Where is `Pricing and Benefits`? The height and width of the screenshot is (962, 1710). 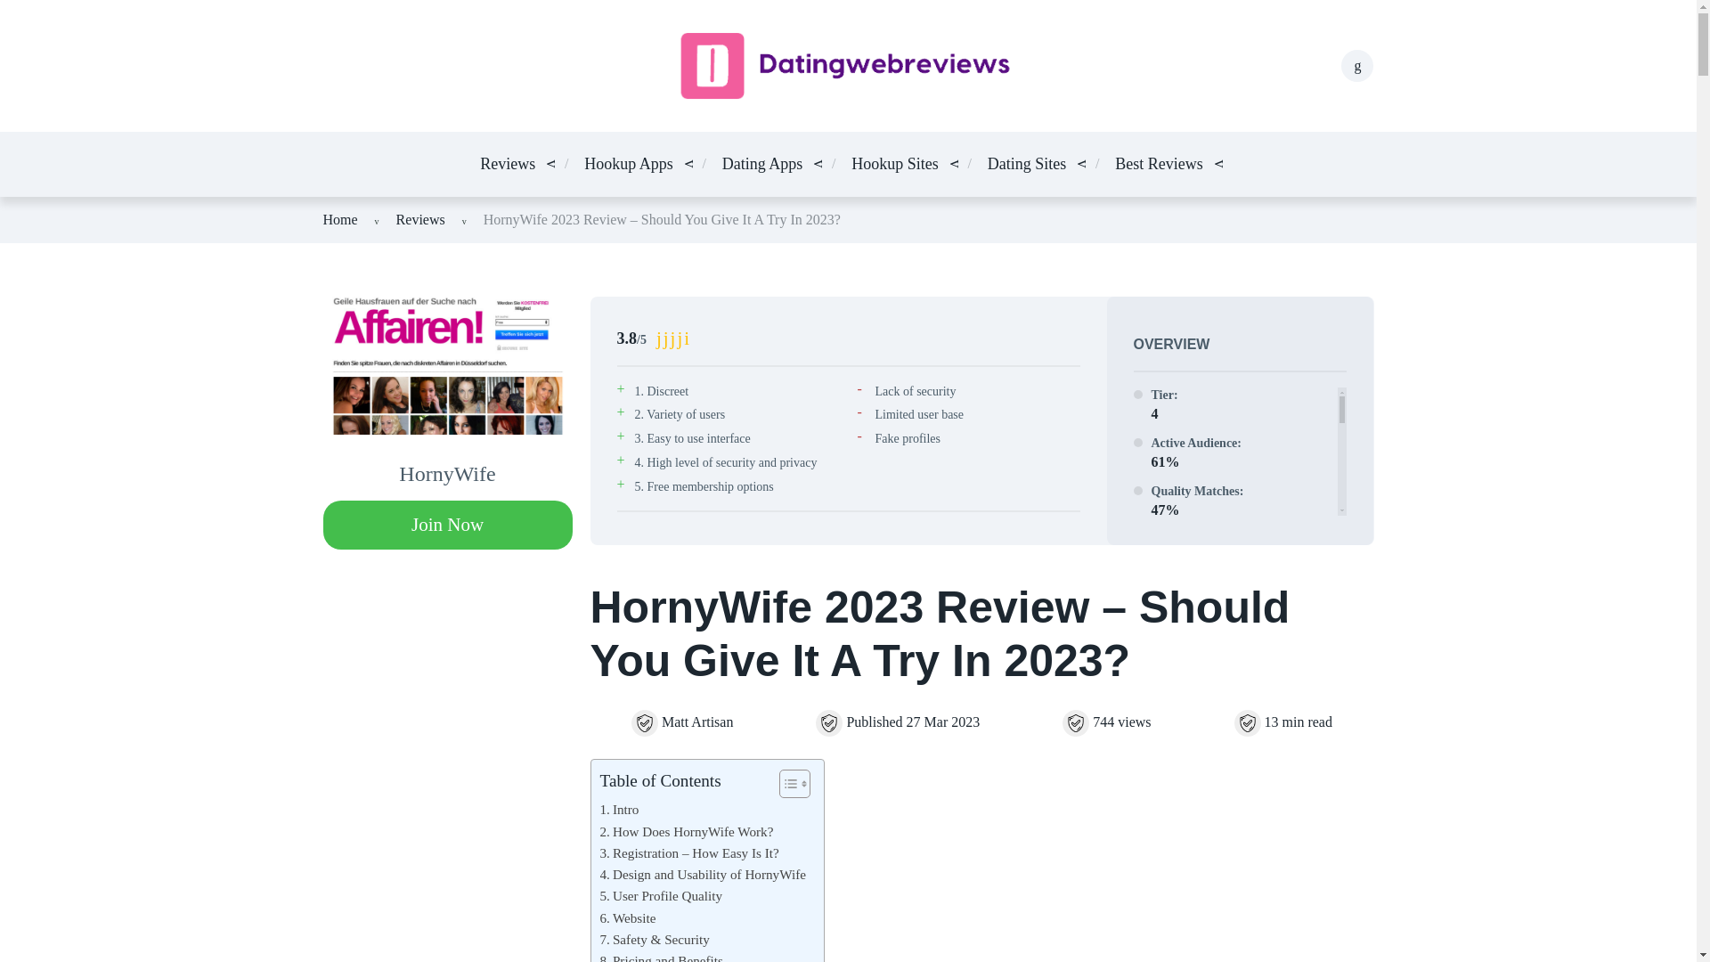
Pricing and Benefits is located at coordinates (661, 957).